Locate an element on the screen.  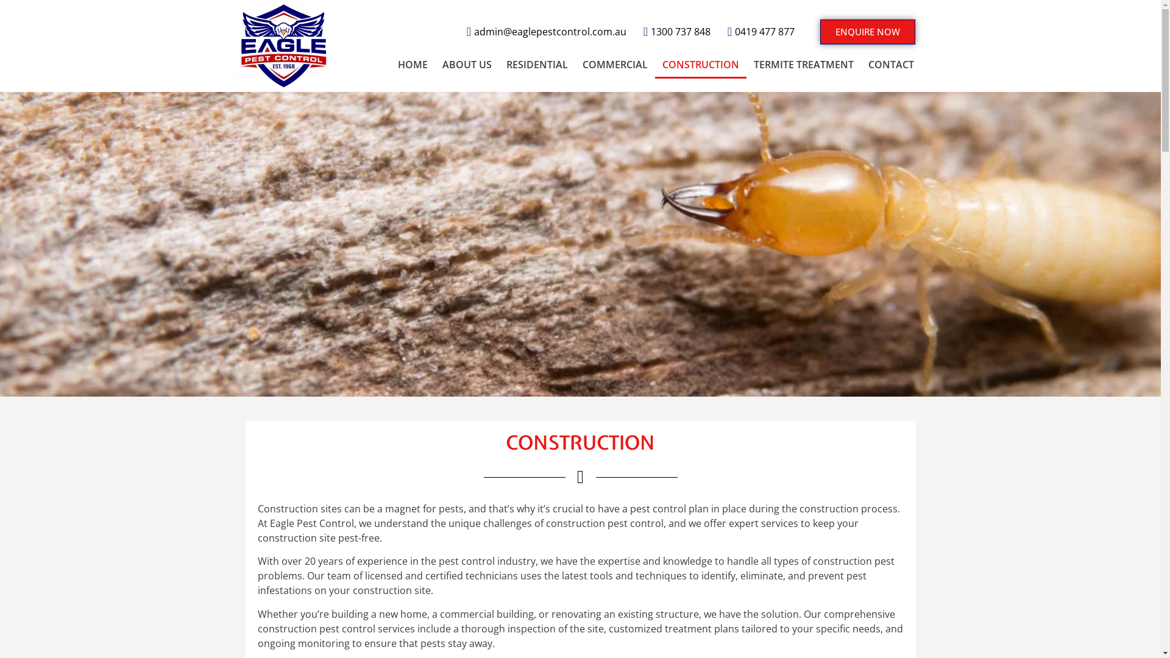
RESIDENTIAL is located at coordinates (537, 64).